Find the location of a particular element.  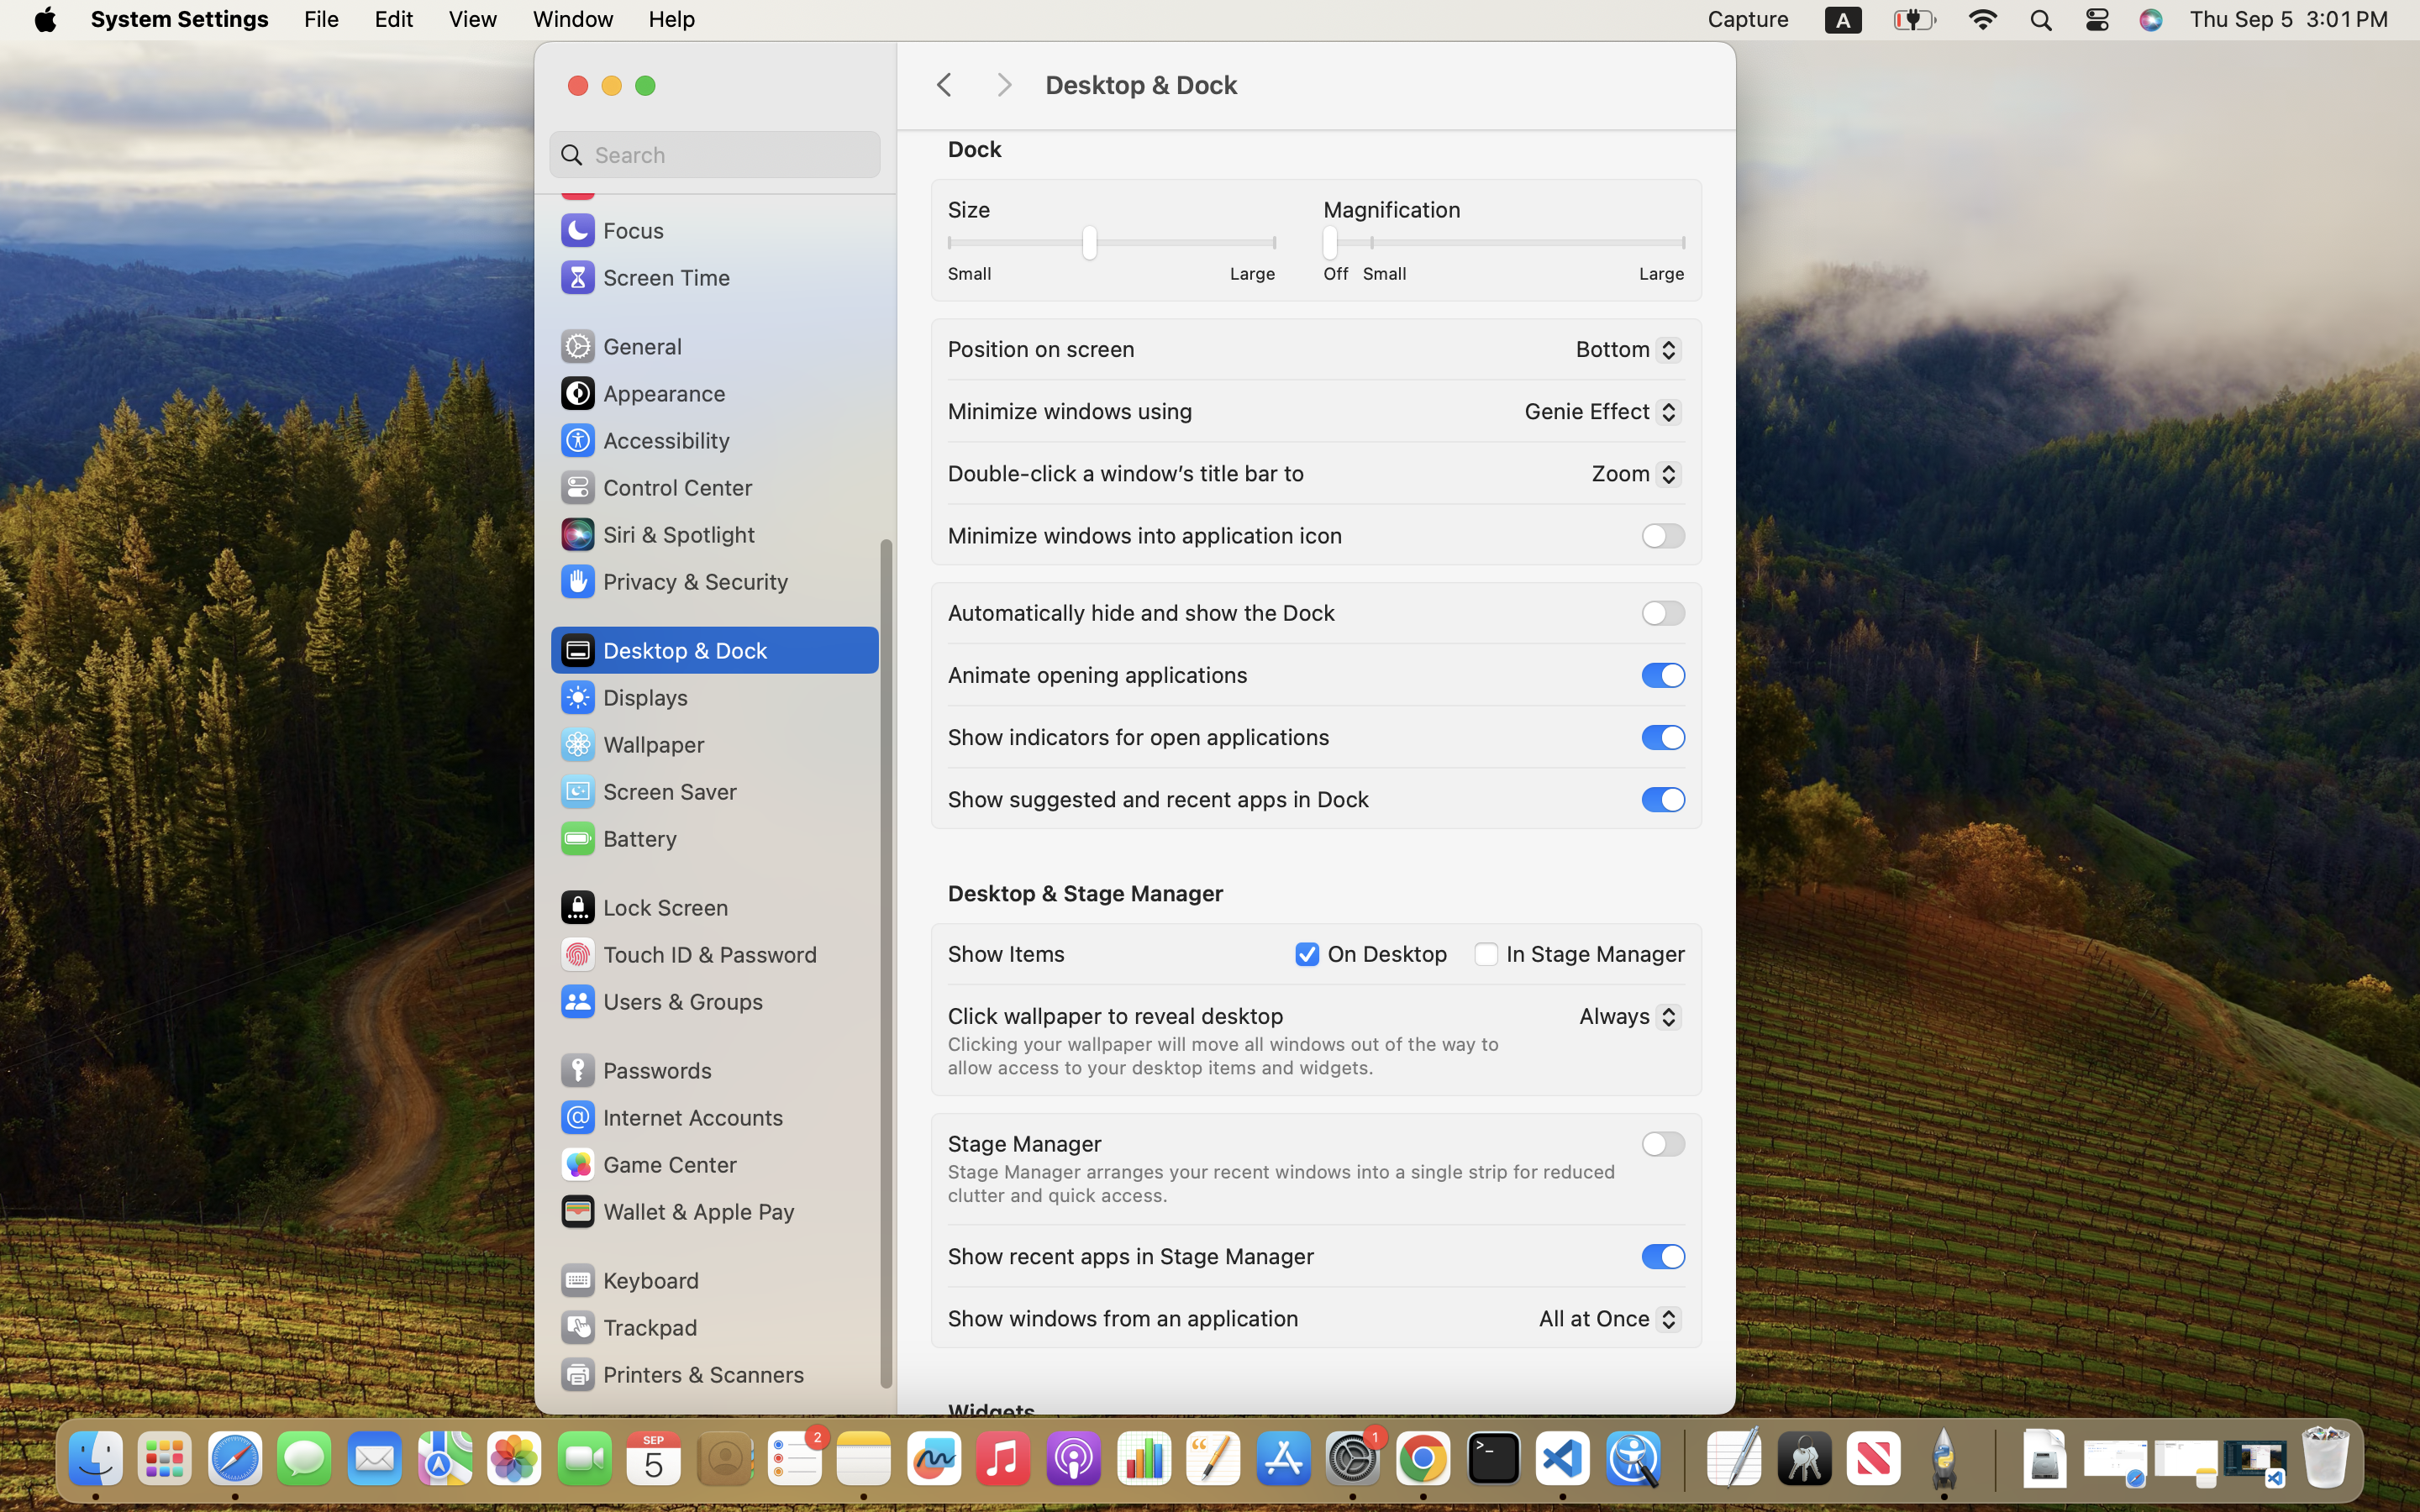

0.0 is located at coordinates (1502, 239).